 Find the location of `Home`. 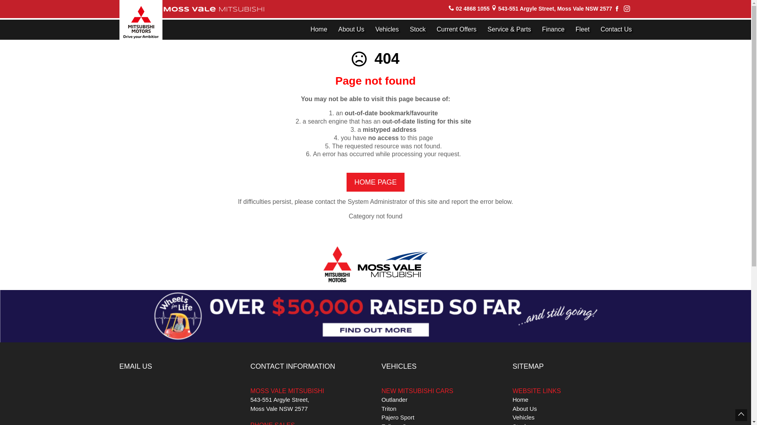

Home is located at coordinates (520, 400).